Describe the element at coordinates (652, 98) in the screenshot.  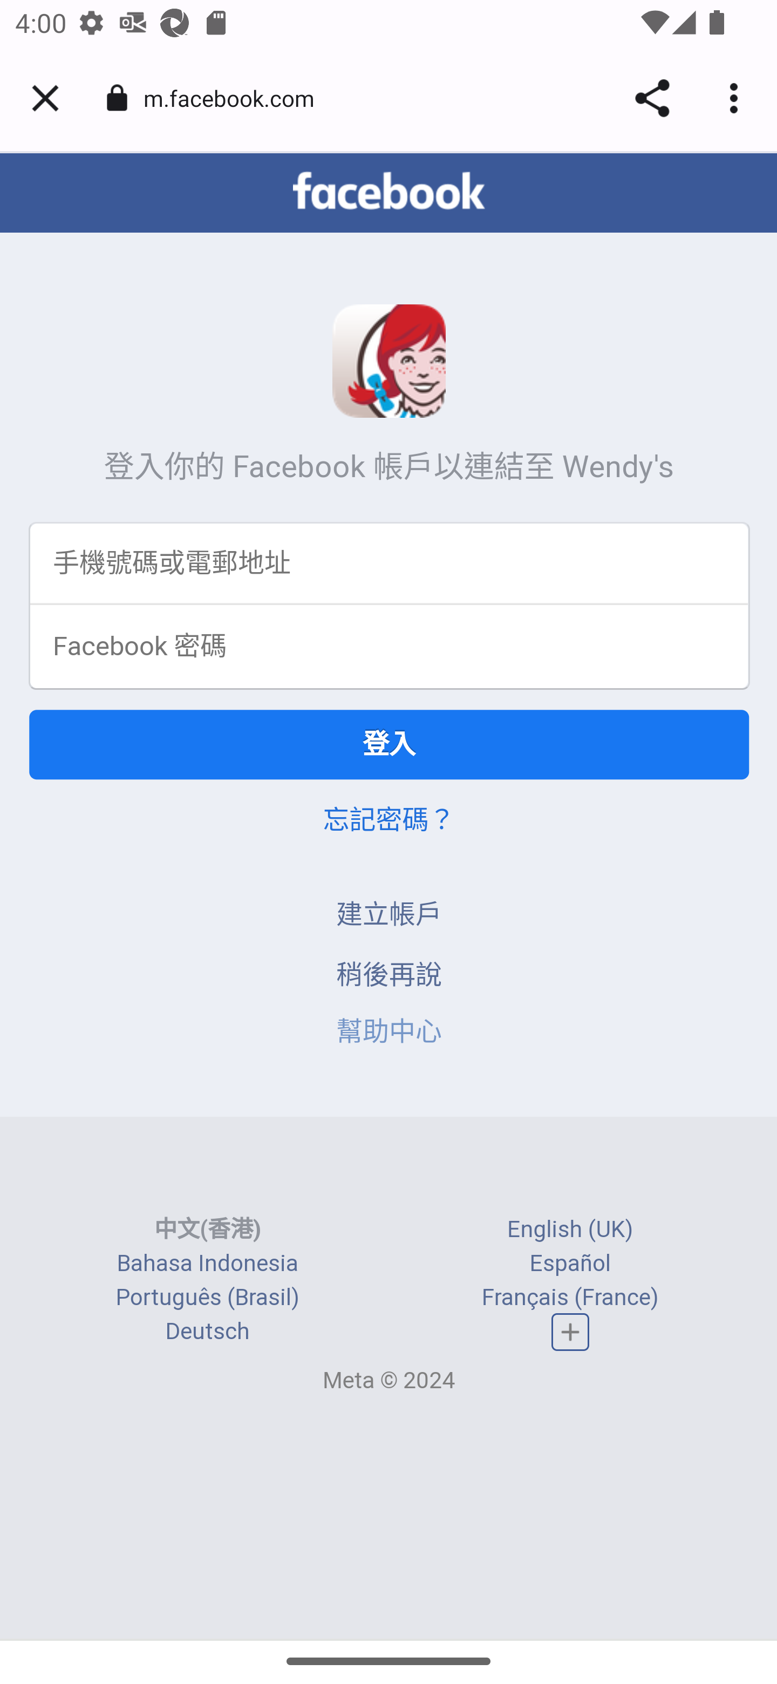
I see `Share` at that location.